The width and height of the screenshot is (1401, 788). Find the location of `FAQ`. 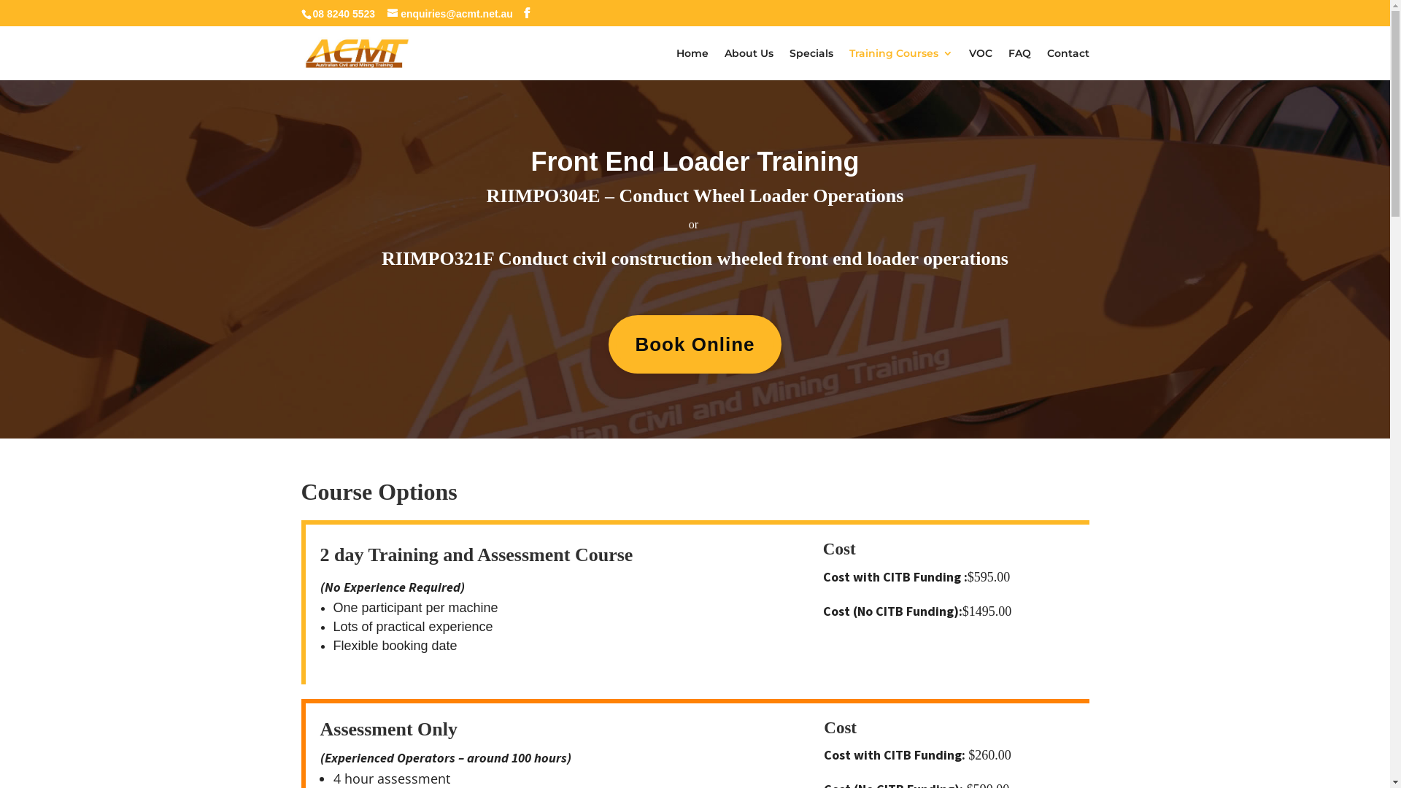

FAQ is located at coordinates (1020, 64).